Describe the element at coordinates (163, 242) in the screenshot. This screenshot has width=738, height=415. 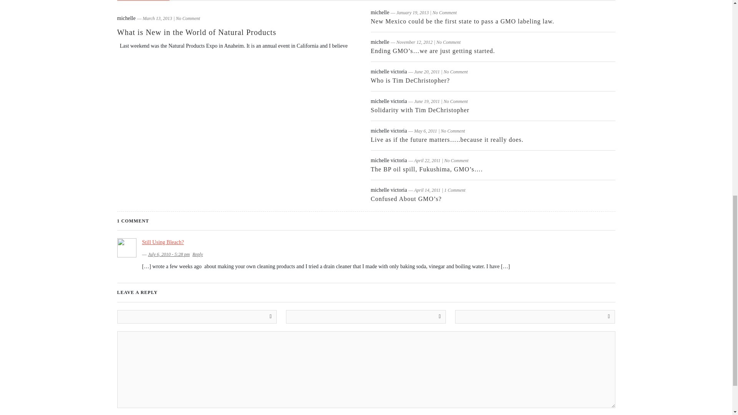
I see `Still Using Bleach?` at that location.